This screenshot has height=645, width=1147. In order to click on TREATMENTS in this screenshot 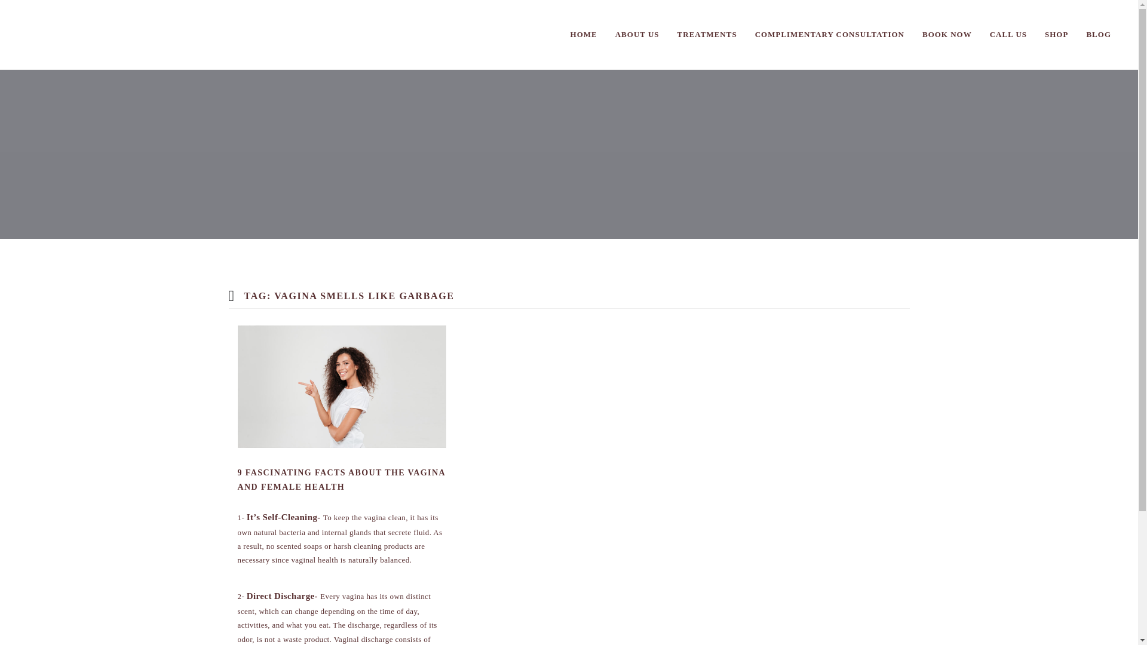, I will do `click(707, 35)`.